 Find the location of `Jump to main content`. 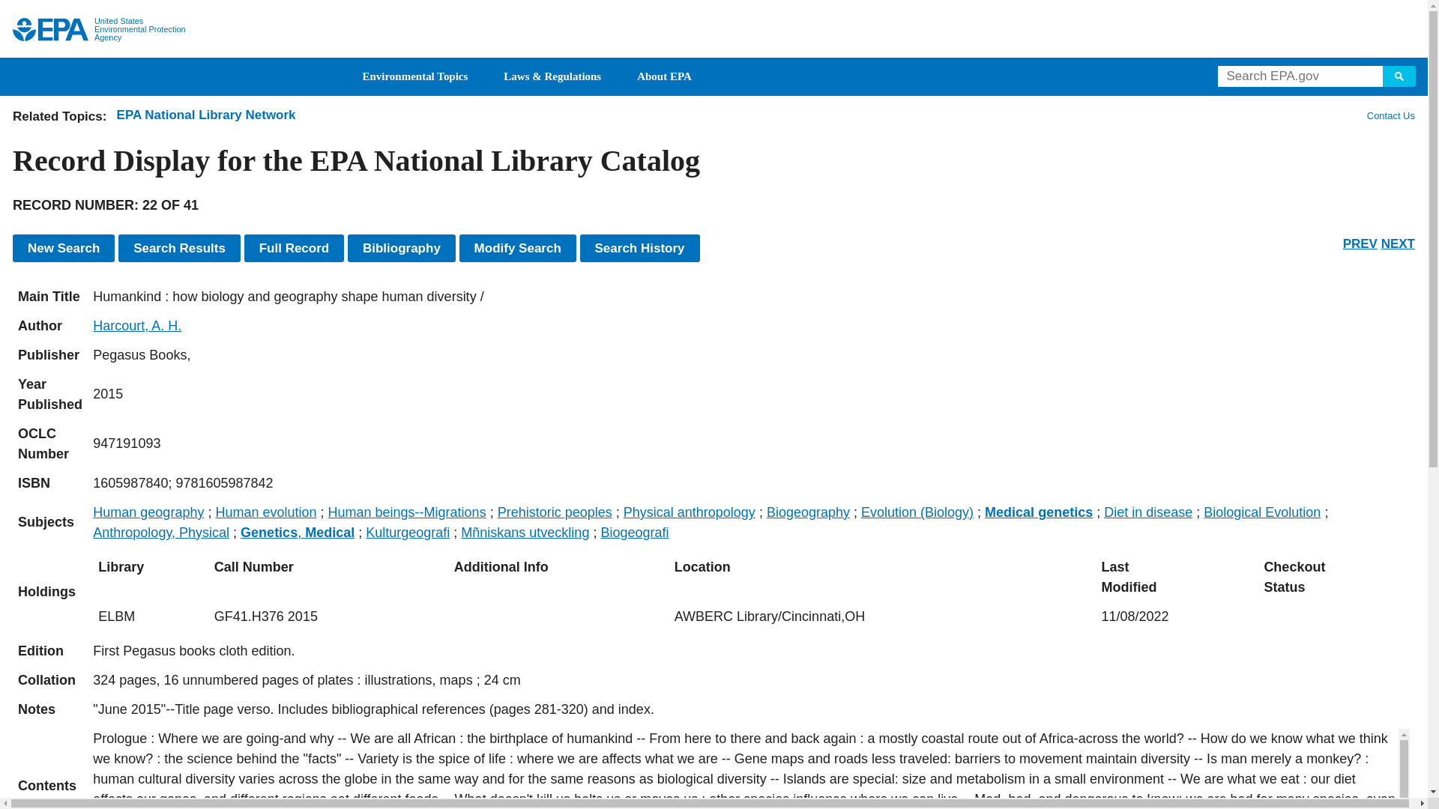

Jump to main content is located at coordinates (715, 9).